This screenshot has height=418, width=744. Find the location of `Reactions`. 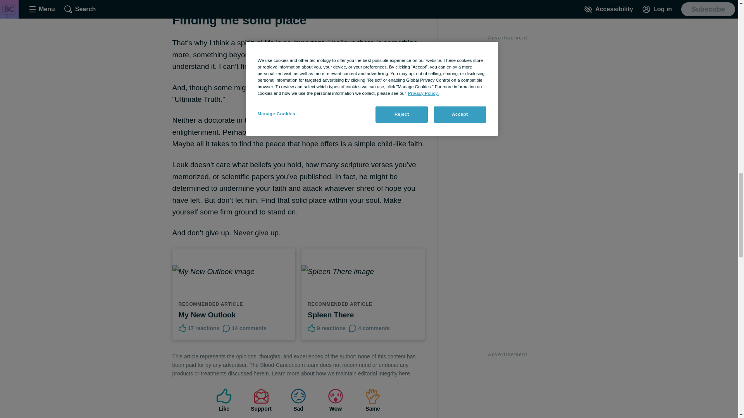

Reactions is located at coordinates (312, 328).